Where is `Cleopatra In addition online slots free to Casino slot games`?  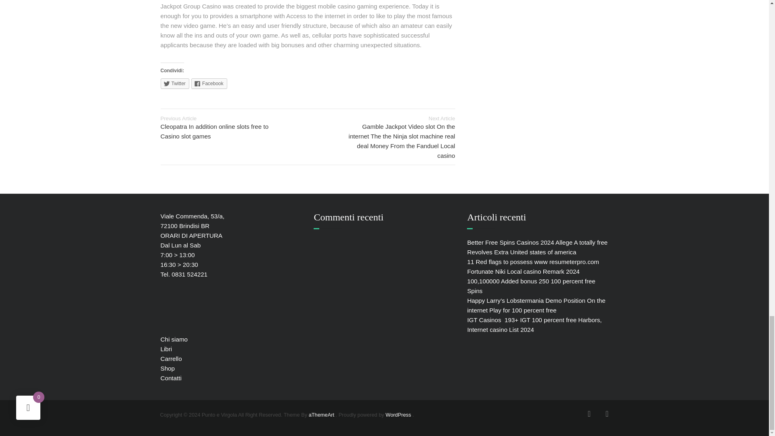 Cleopatra In addition online slots free to Casino slot games is located at coordinates (215, 131).